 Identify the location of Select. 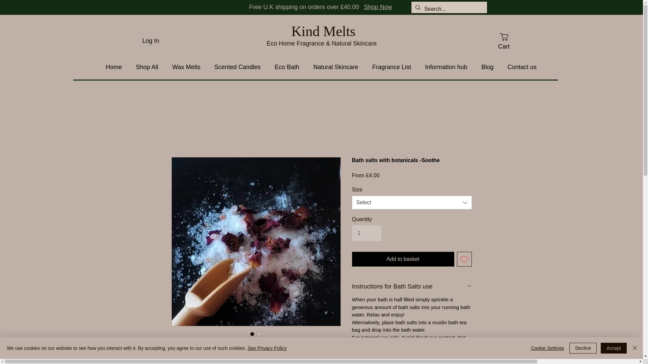
(412, 203).